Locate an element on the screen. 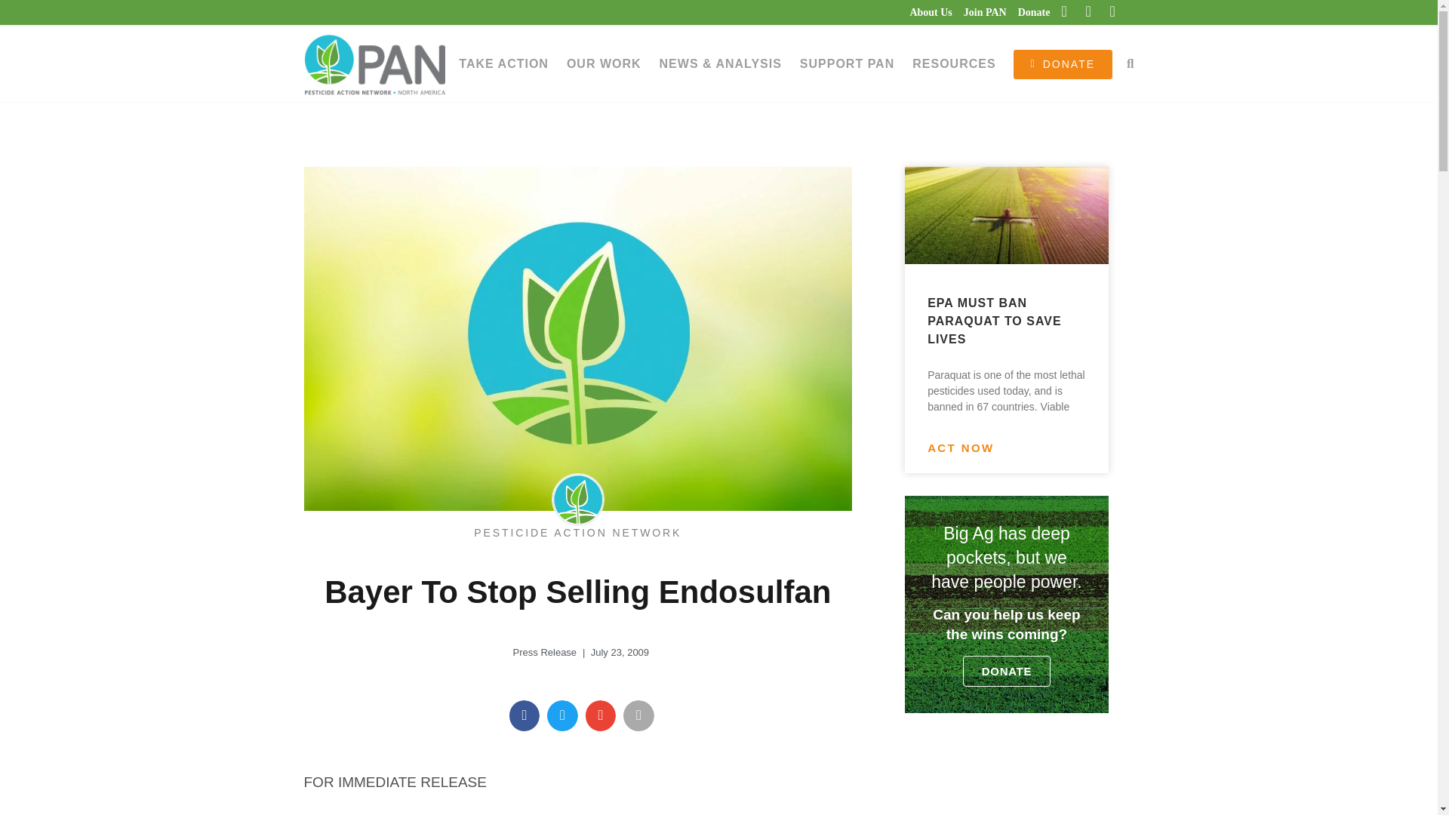 The height and width of the screenshot is (815, 1449). About Us is located at coordinates (925, 12).